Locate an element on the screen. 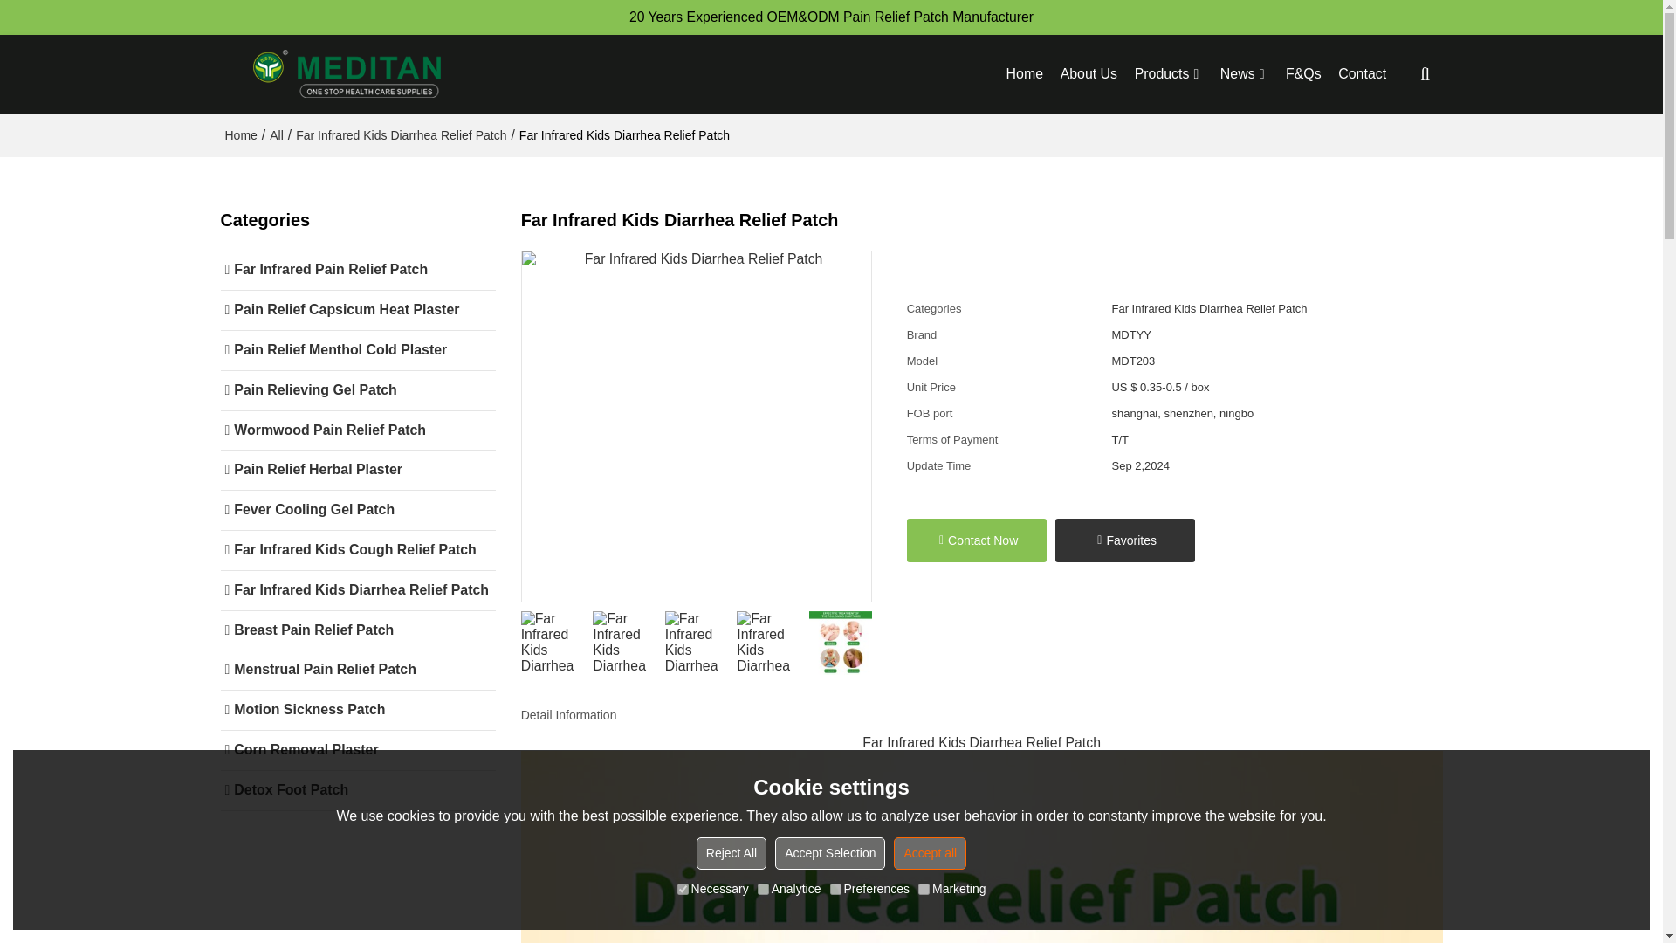  About Us is located at coordinates (1089, 73).